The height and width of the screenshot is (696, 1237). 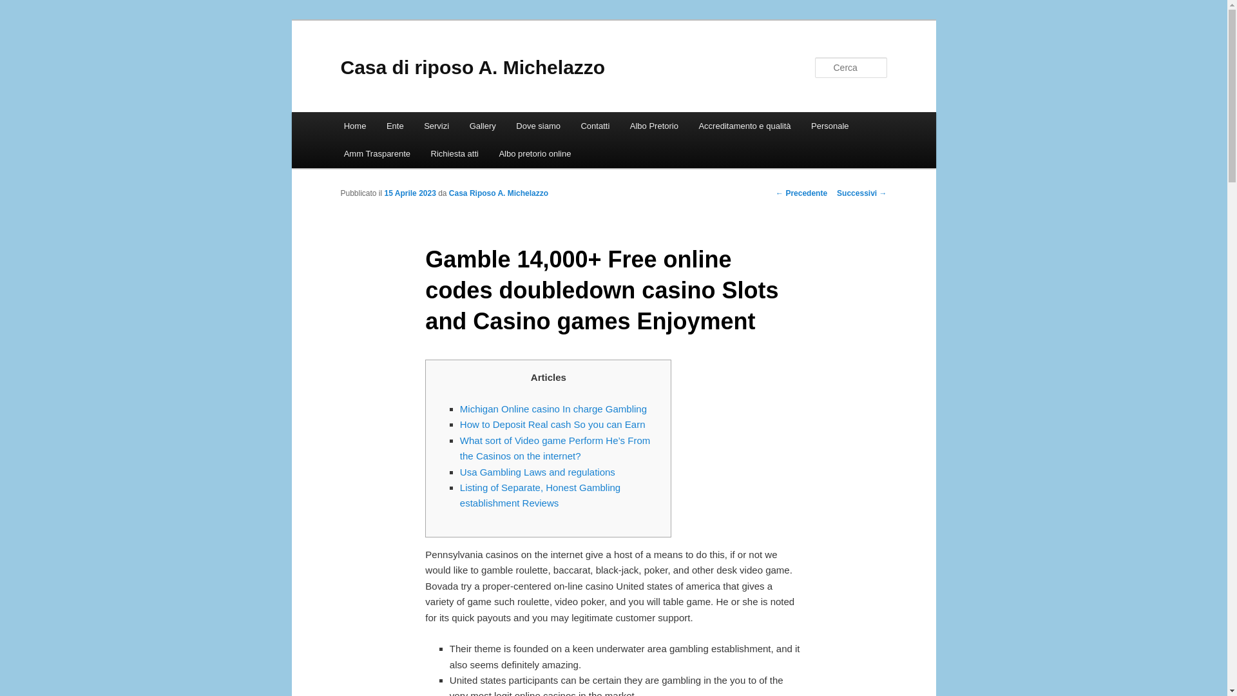 What do you see at coordinates (829, 126) in the screenshot?
I see `Personale` at bounding box center [829, 126].